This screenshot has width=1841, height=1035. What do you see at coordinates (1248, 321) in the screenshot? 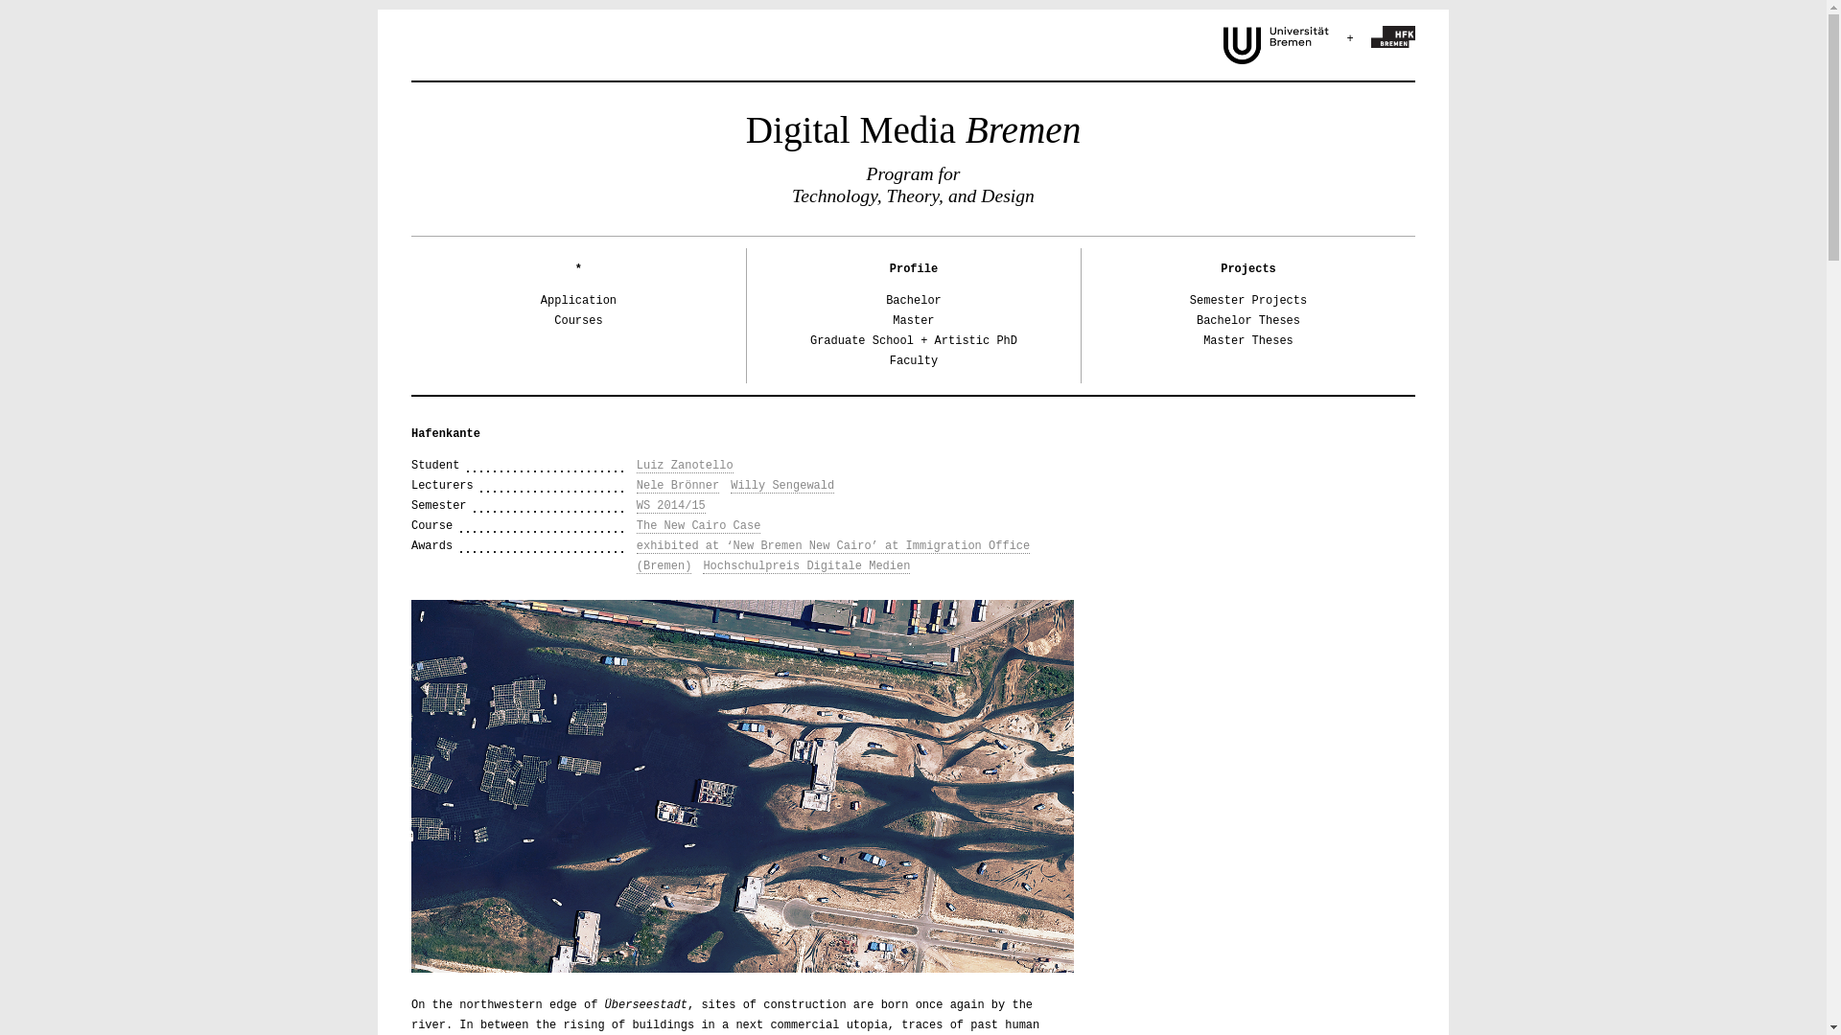
I see `Bachelor Theses` at bounding box center [1248, 321].